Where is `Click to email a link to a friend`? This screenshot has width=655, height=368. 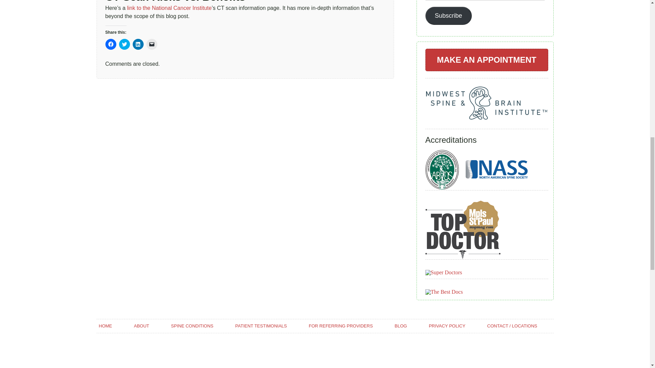 Click to email a link to a friend is located at coordinates (151, 44).